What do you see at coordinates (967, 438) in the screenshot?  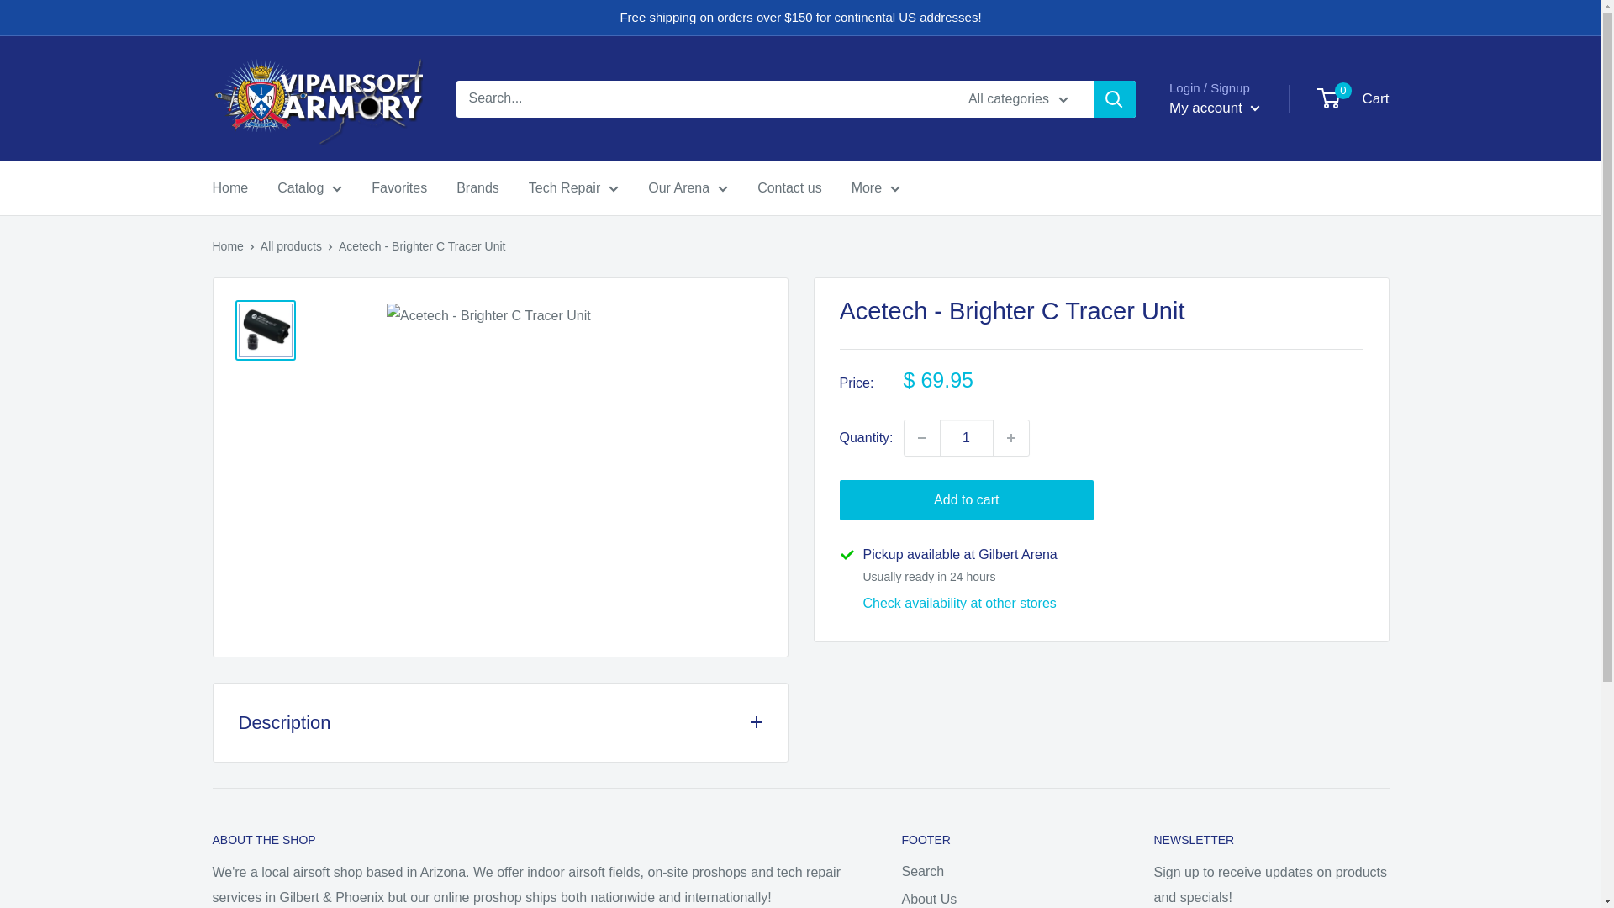 I see `1` at bounding box center [967, 438].